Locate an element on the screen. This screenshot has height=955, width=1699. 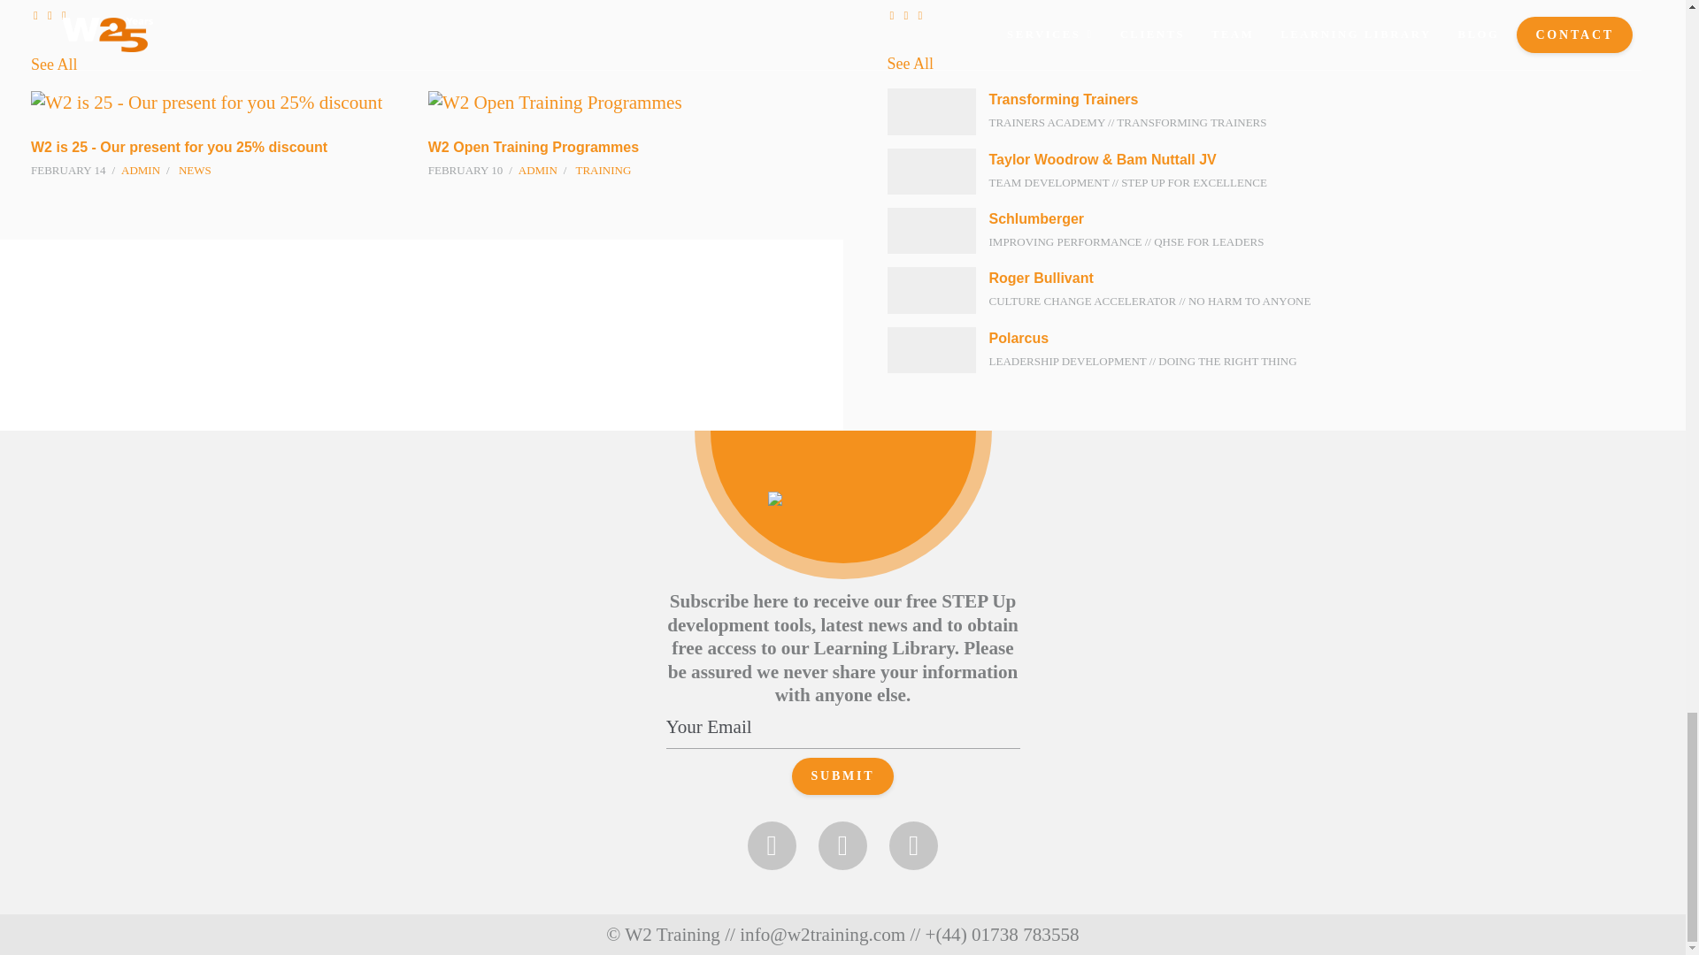
See All is located at coordinates (53, 64).